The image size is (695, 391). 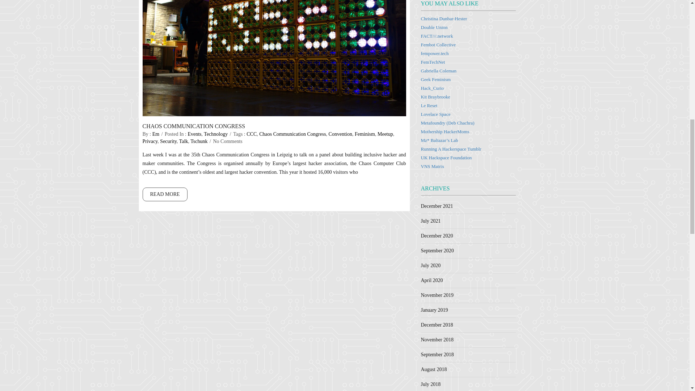 I want to click on Em, so click(x=156, y=134).